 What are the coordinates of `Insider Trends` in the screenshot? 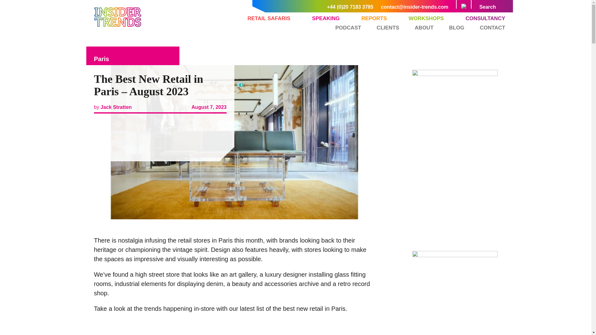 It's located at (117, 25).